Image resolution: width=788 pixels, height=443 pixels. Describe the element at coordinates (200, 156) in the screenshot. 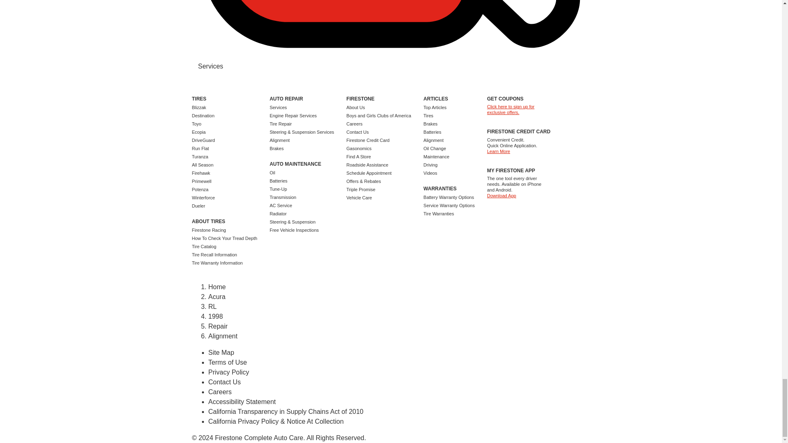

I see `Turanza` at that location.